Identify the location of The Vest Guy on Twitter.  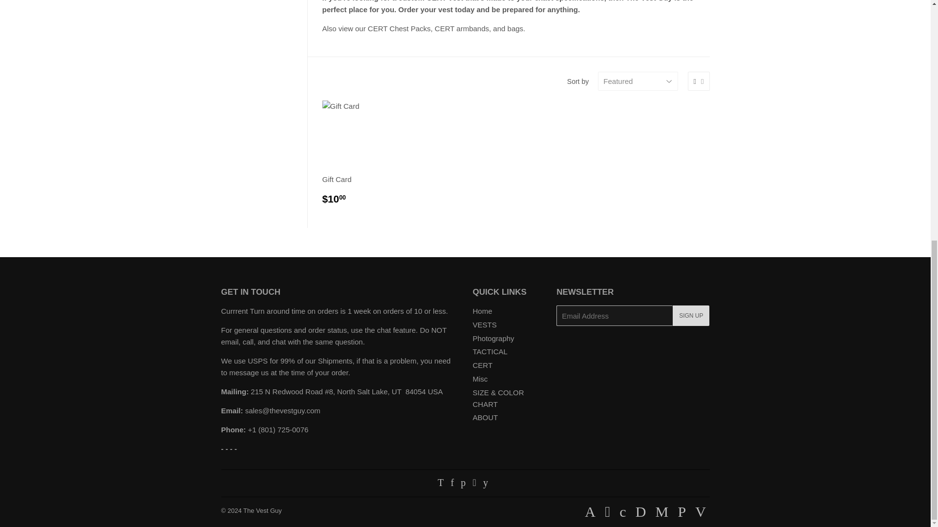
(441, 483).